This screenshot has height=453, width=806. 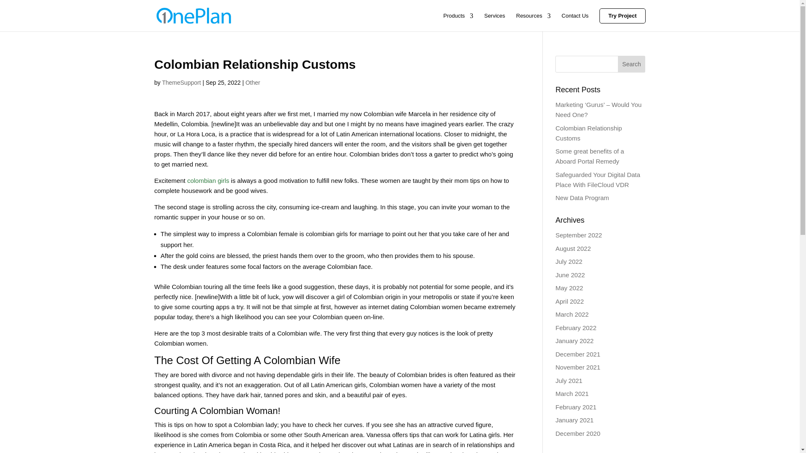 What do you see at coordinates (631, 64) in the screenshot?
I see `Search` at bounding box center [631, 64].